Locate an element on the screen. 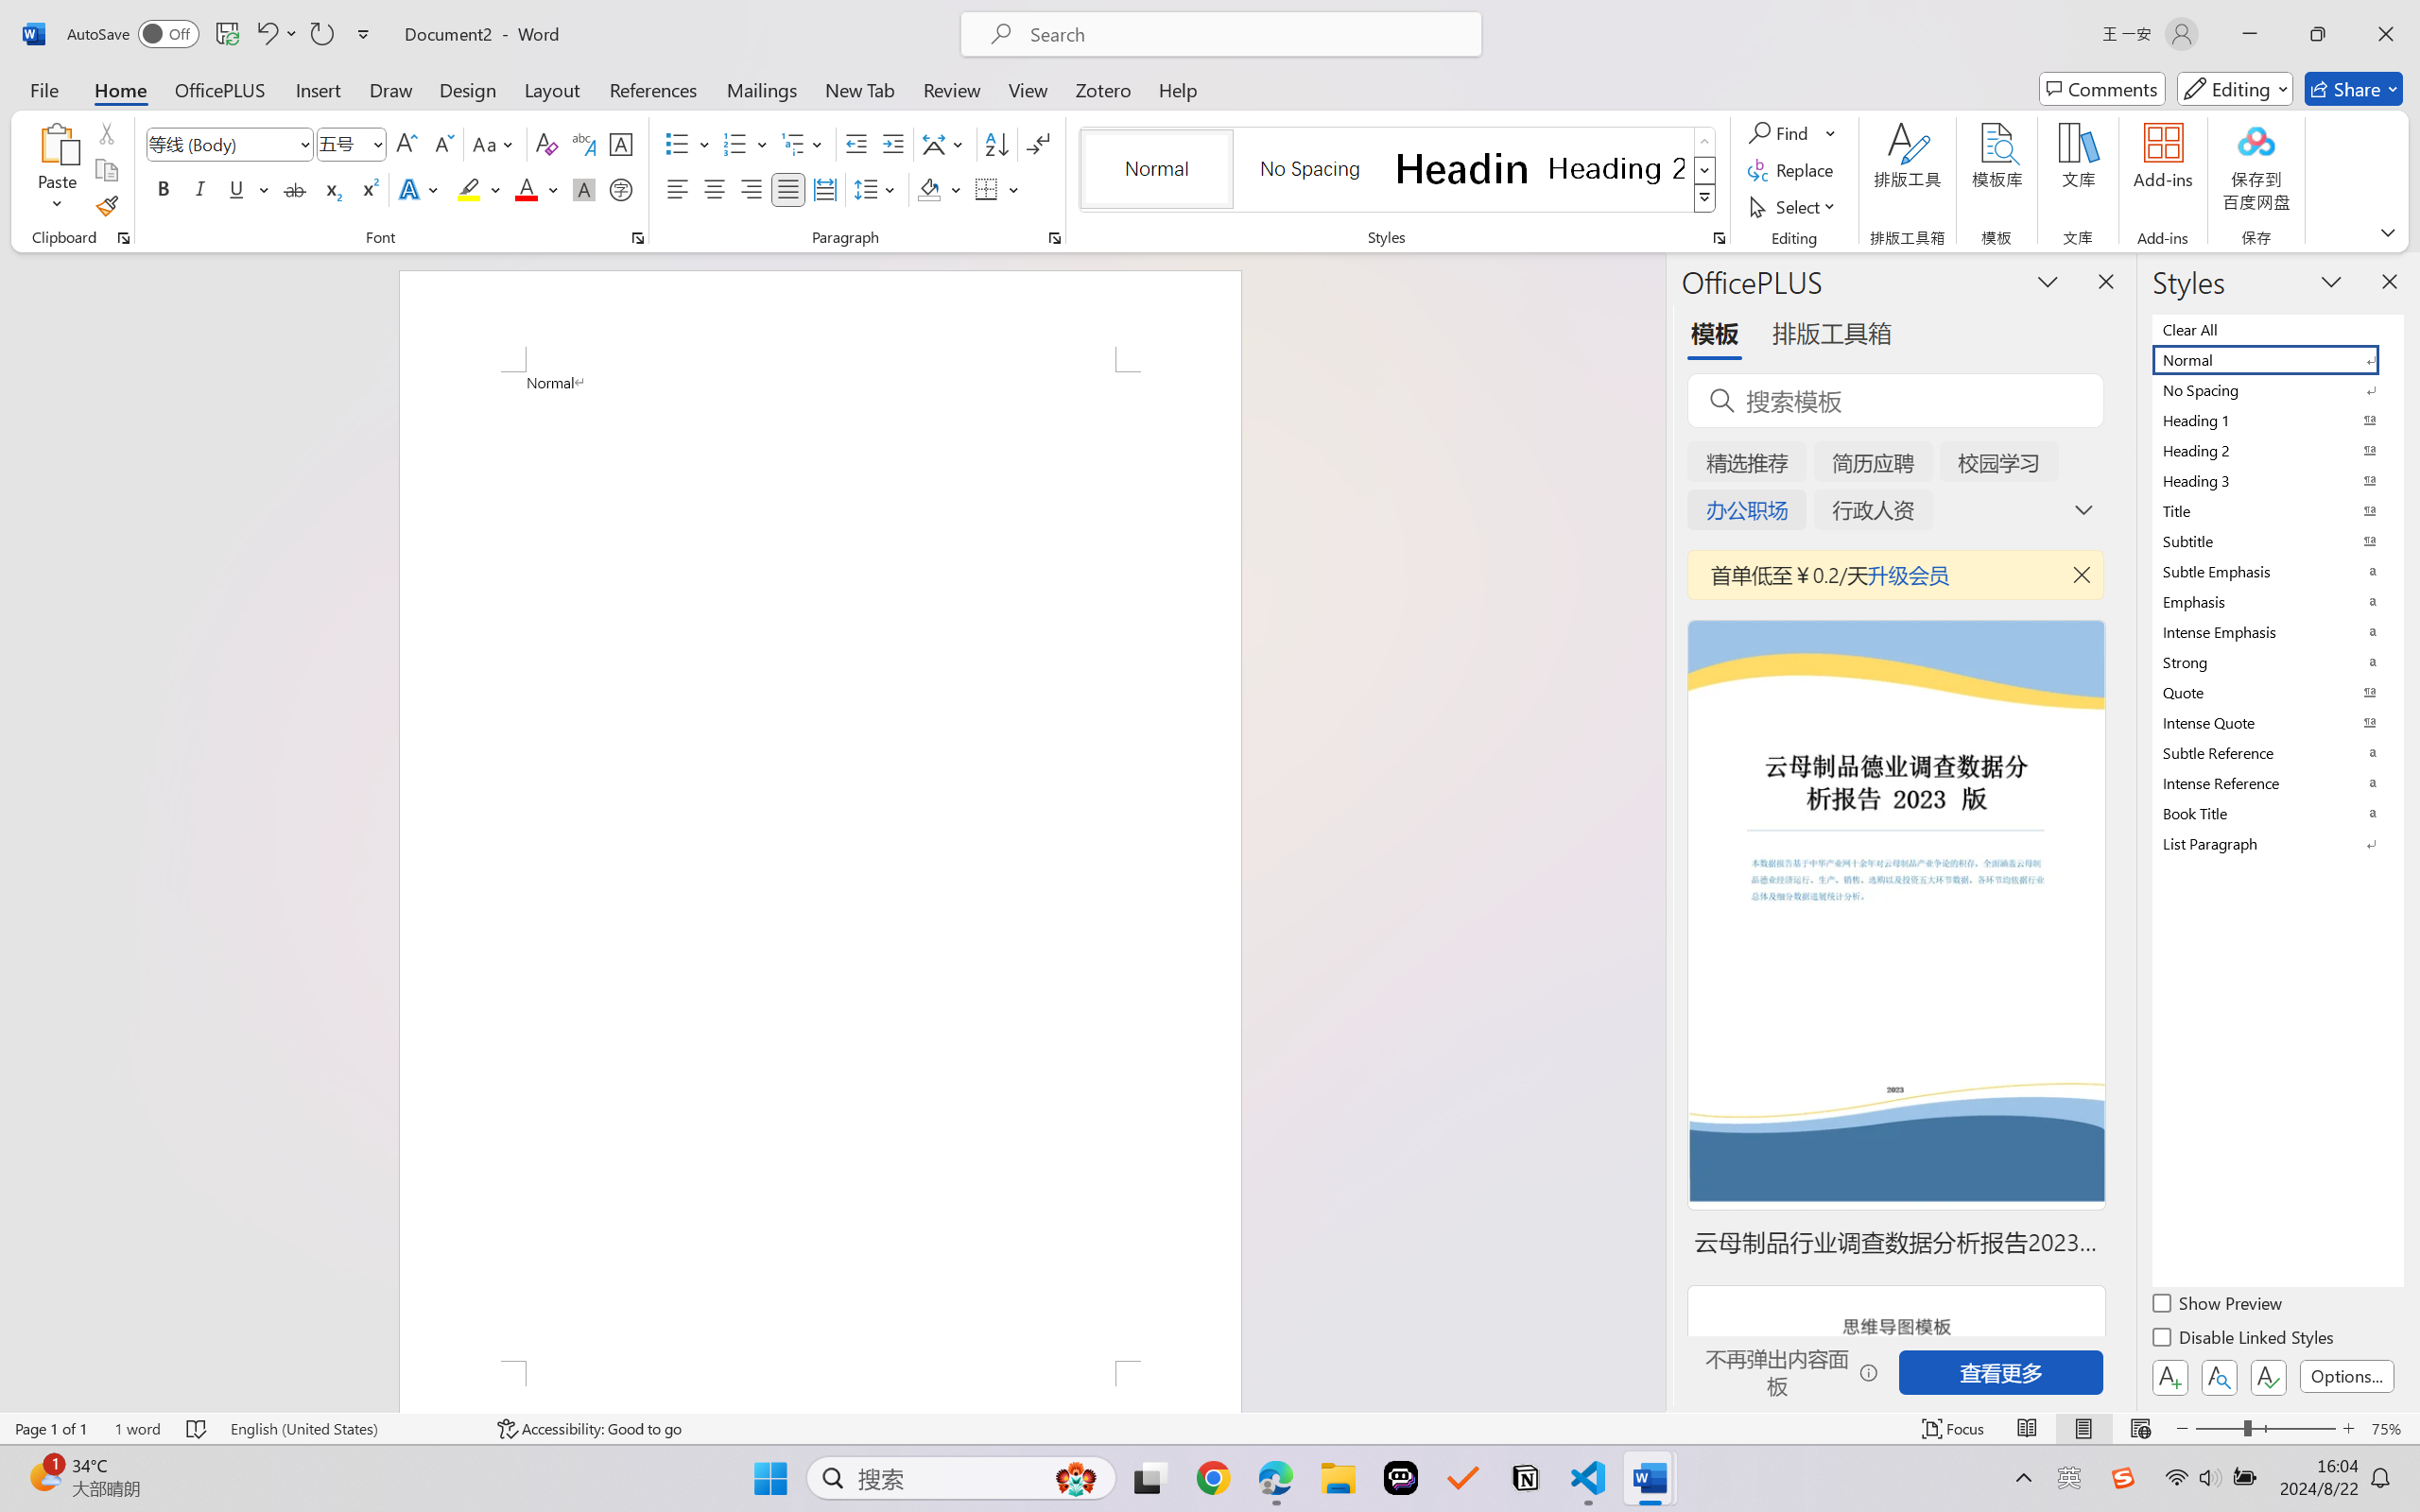  Page Number Page 1 of 1 is located at coordinates (51, 1429).